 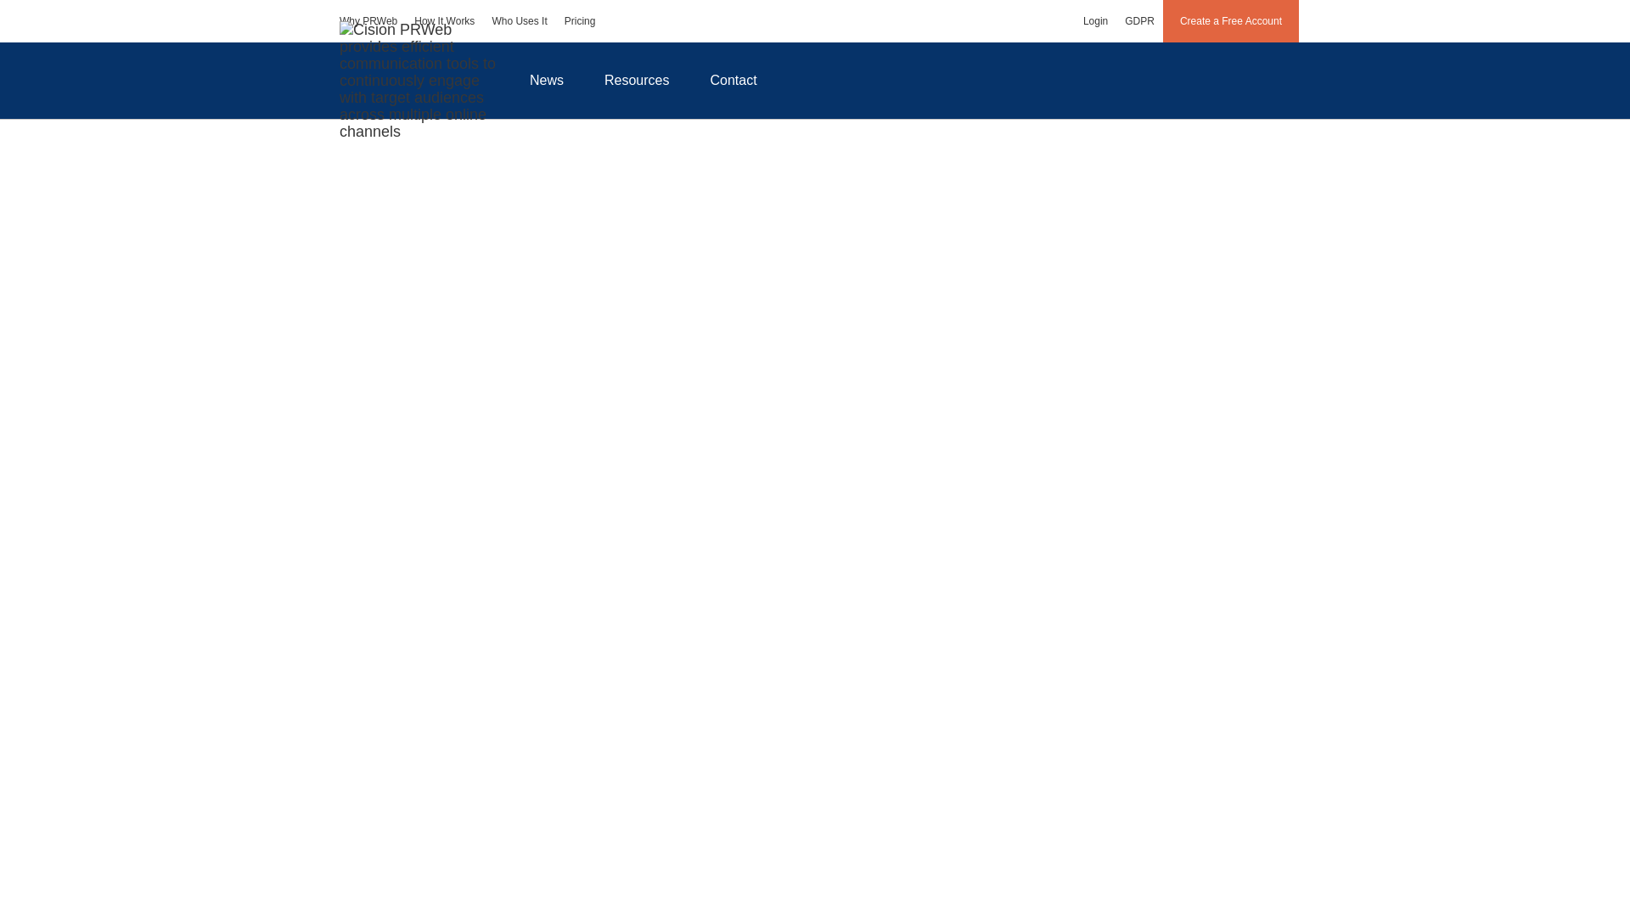 What do you see at coordinates (1231, 20) in the screenshot?
I see `Create a Free Account` at bounding box center [1231, 20].